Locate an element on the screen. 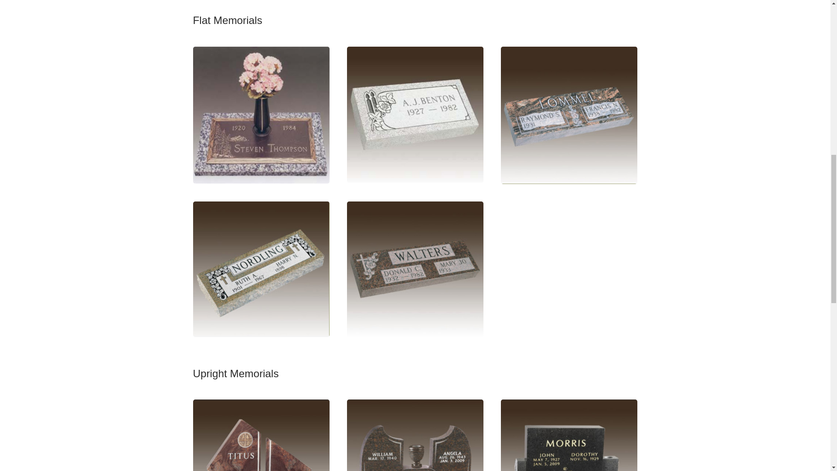 The image size is (837, 471). flat-memoral2 is located at coordinates (261, 270).